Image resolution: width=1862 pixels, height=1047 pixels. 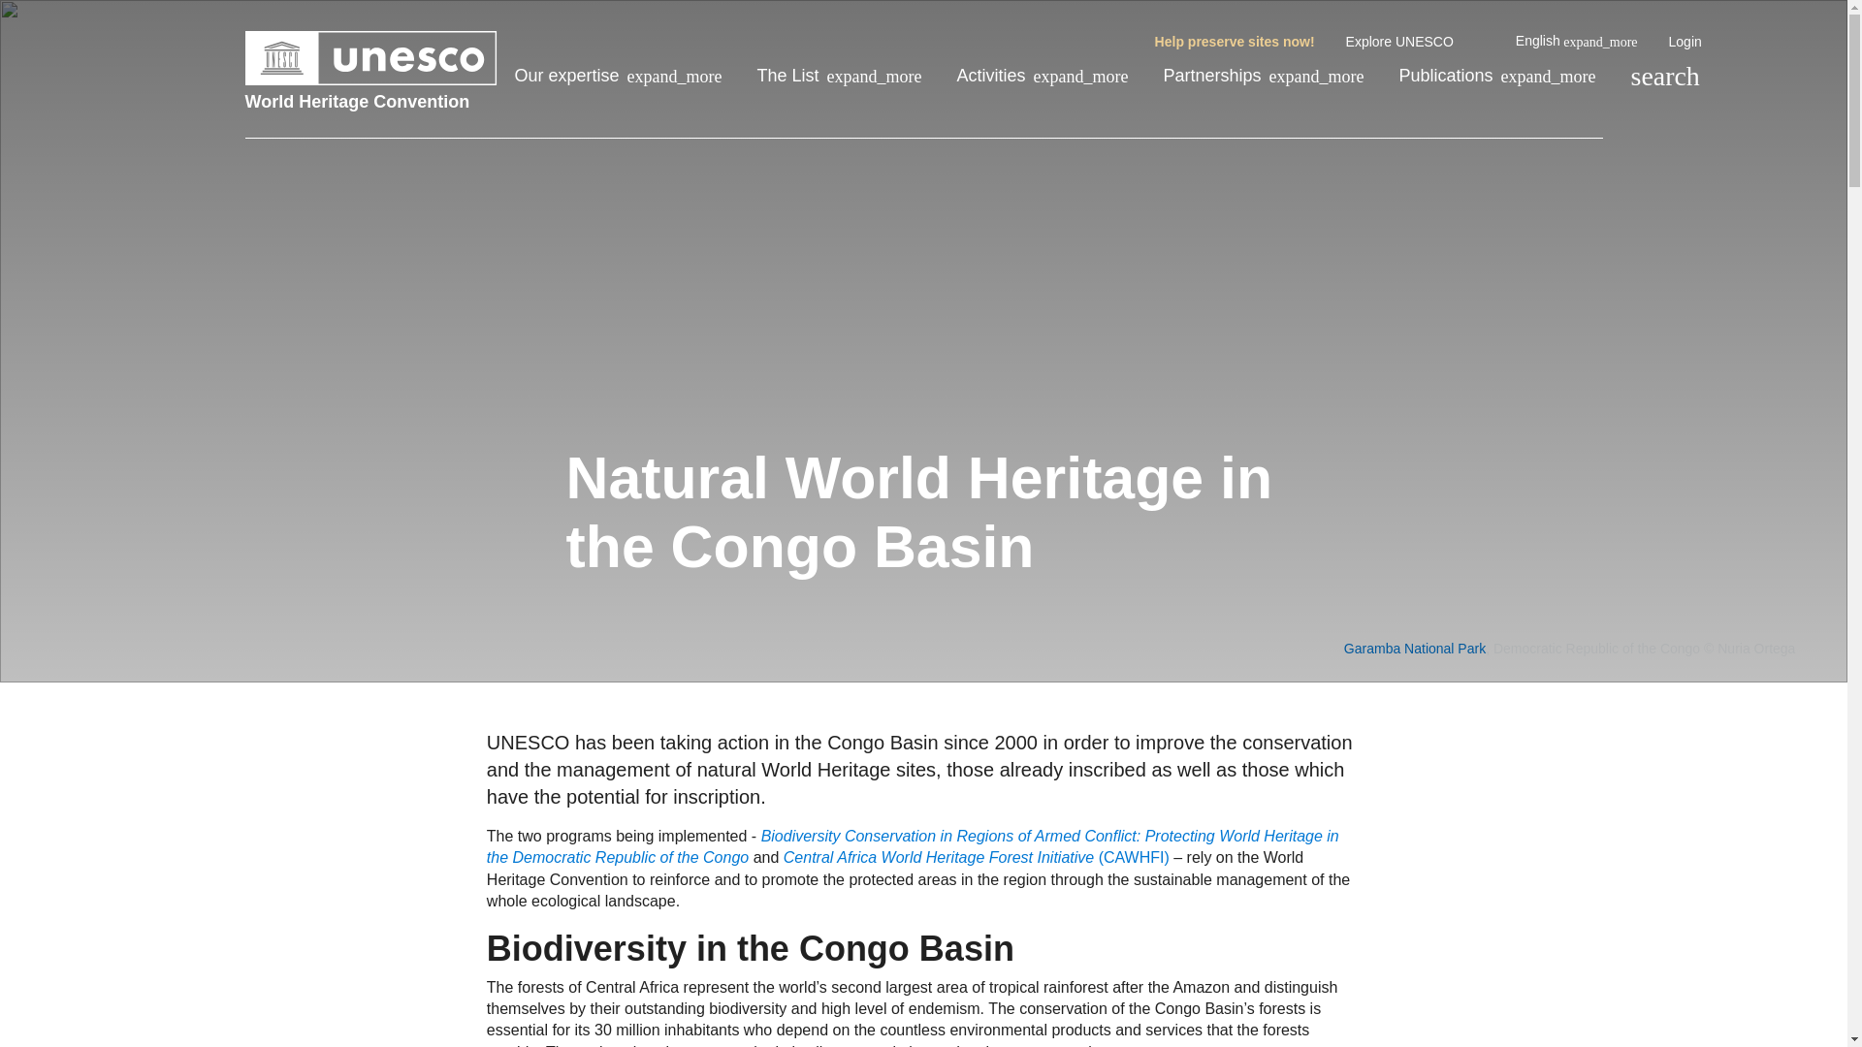 I want to click on Login, so click(x=1685, y=43).